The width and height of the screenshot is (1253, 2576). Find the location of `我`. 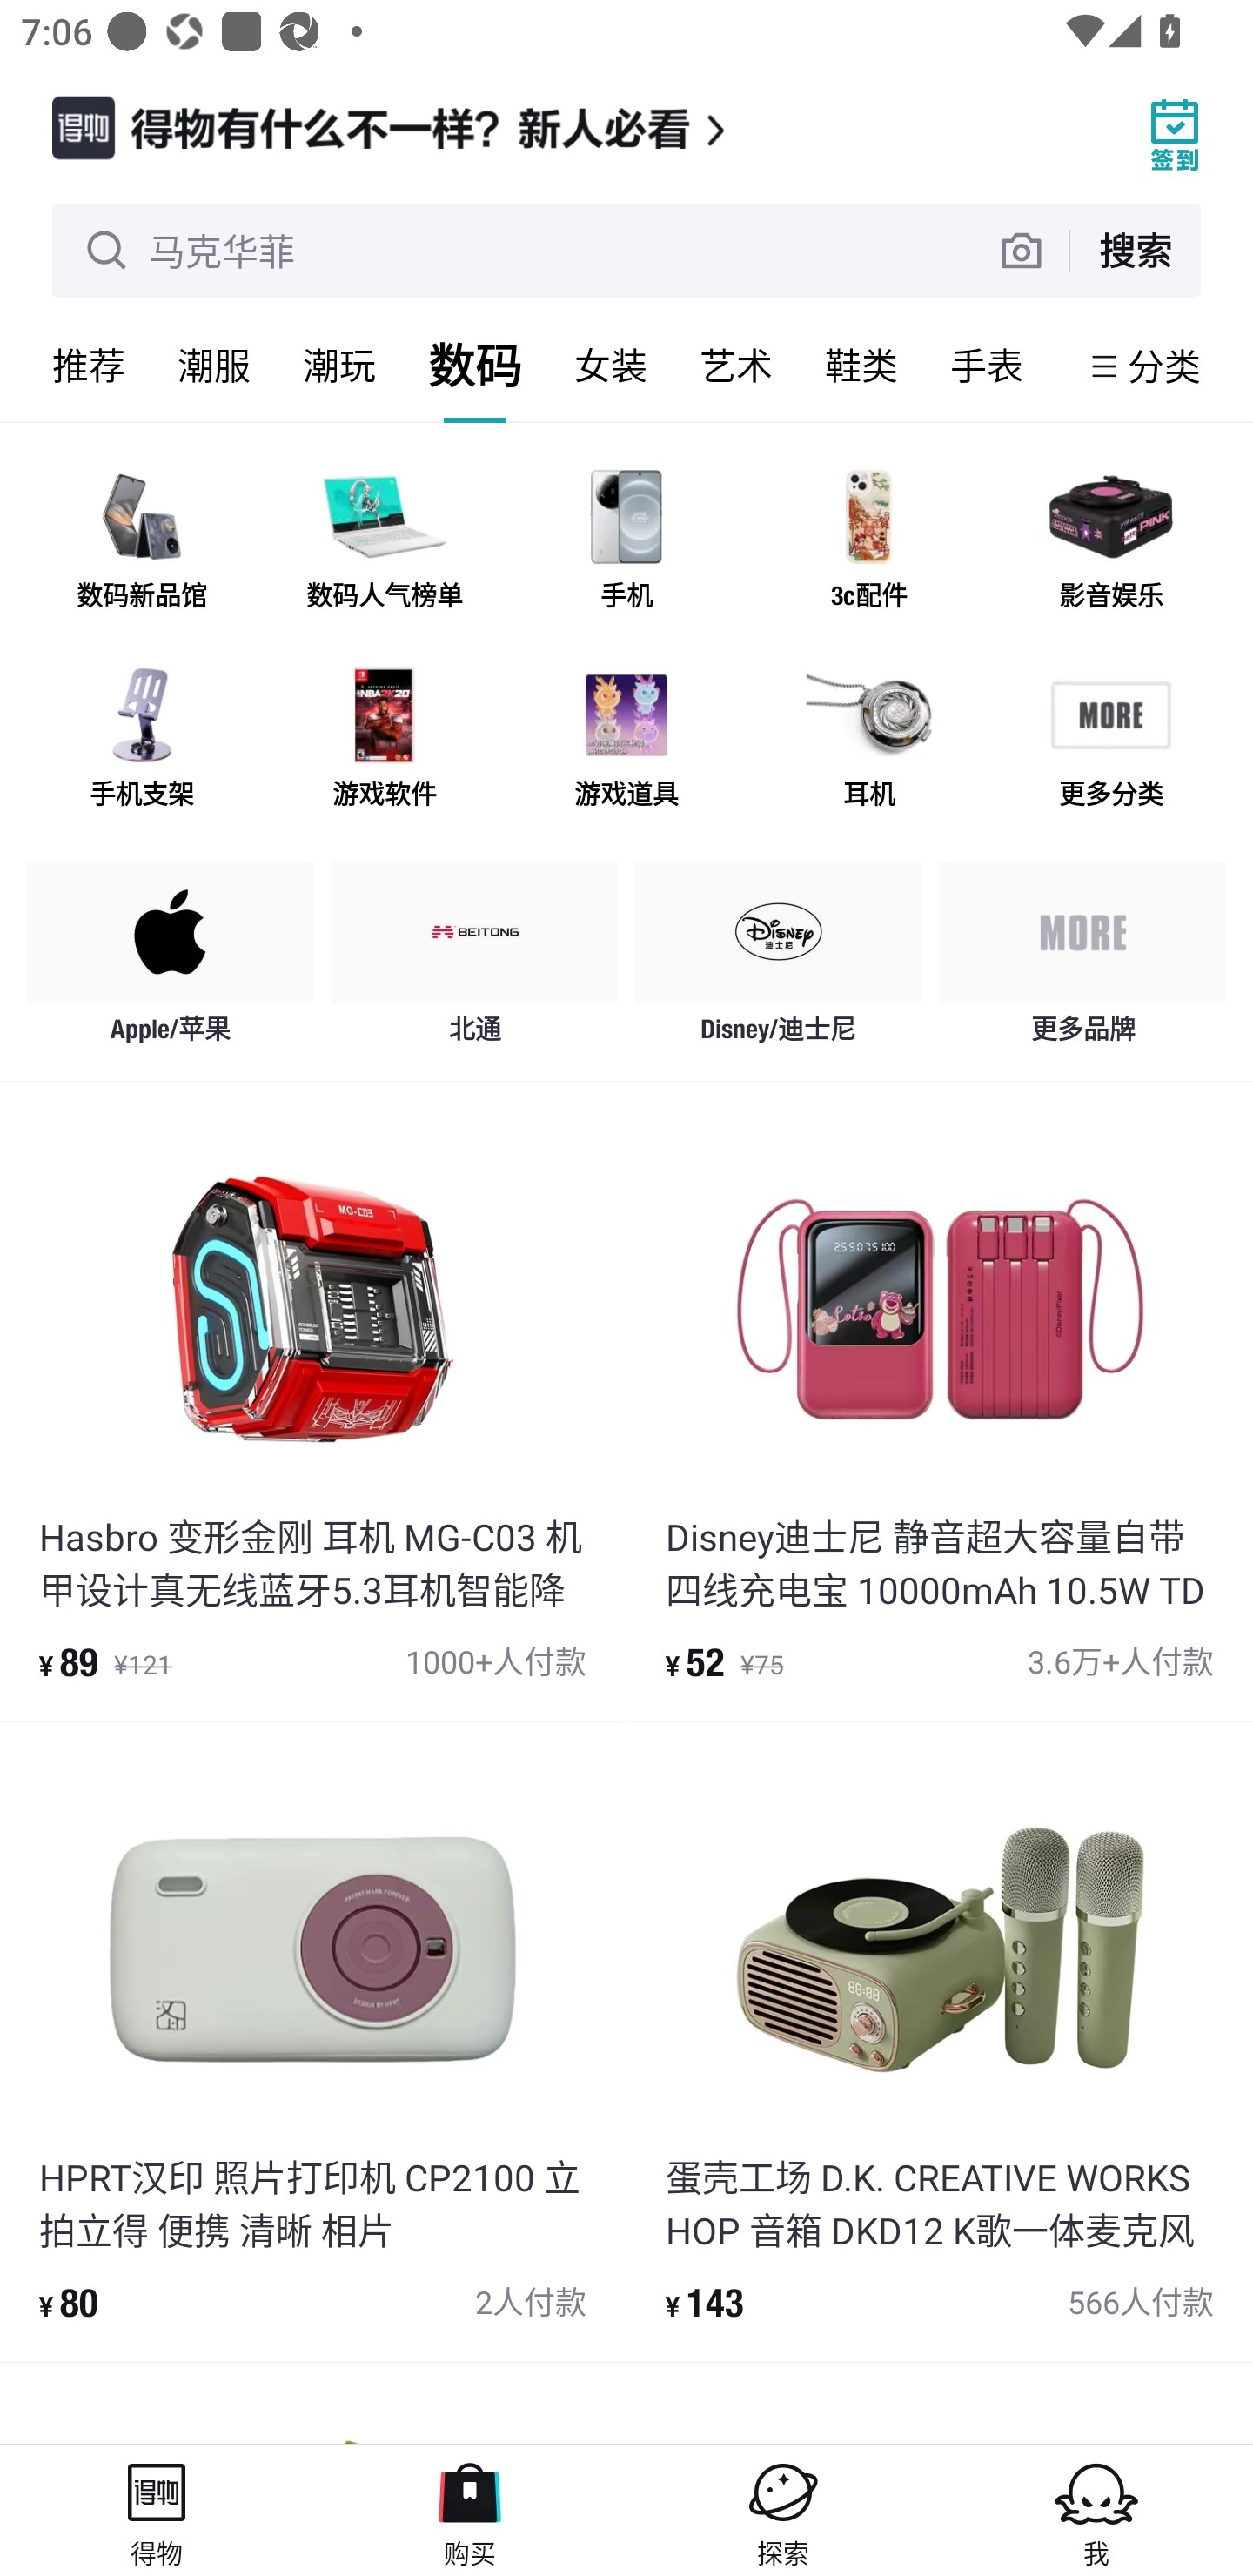

我 is located at coordinates (1096, 2510).